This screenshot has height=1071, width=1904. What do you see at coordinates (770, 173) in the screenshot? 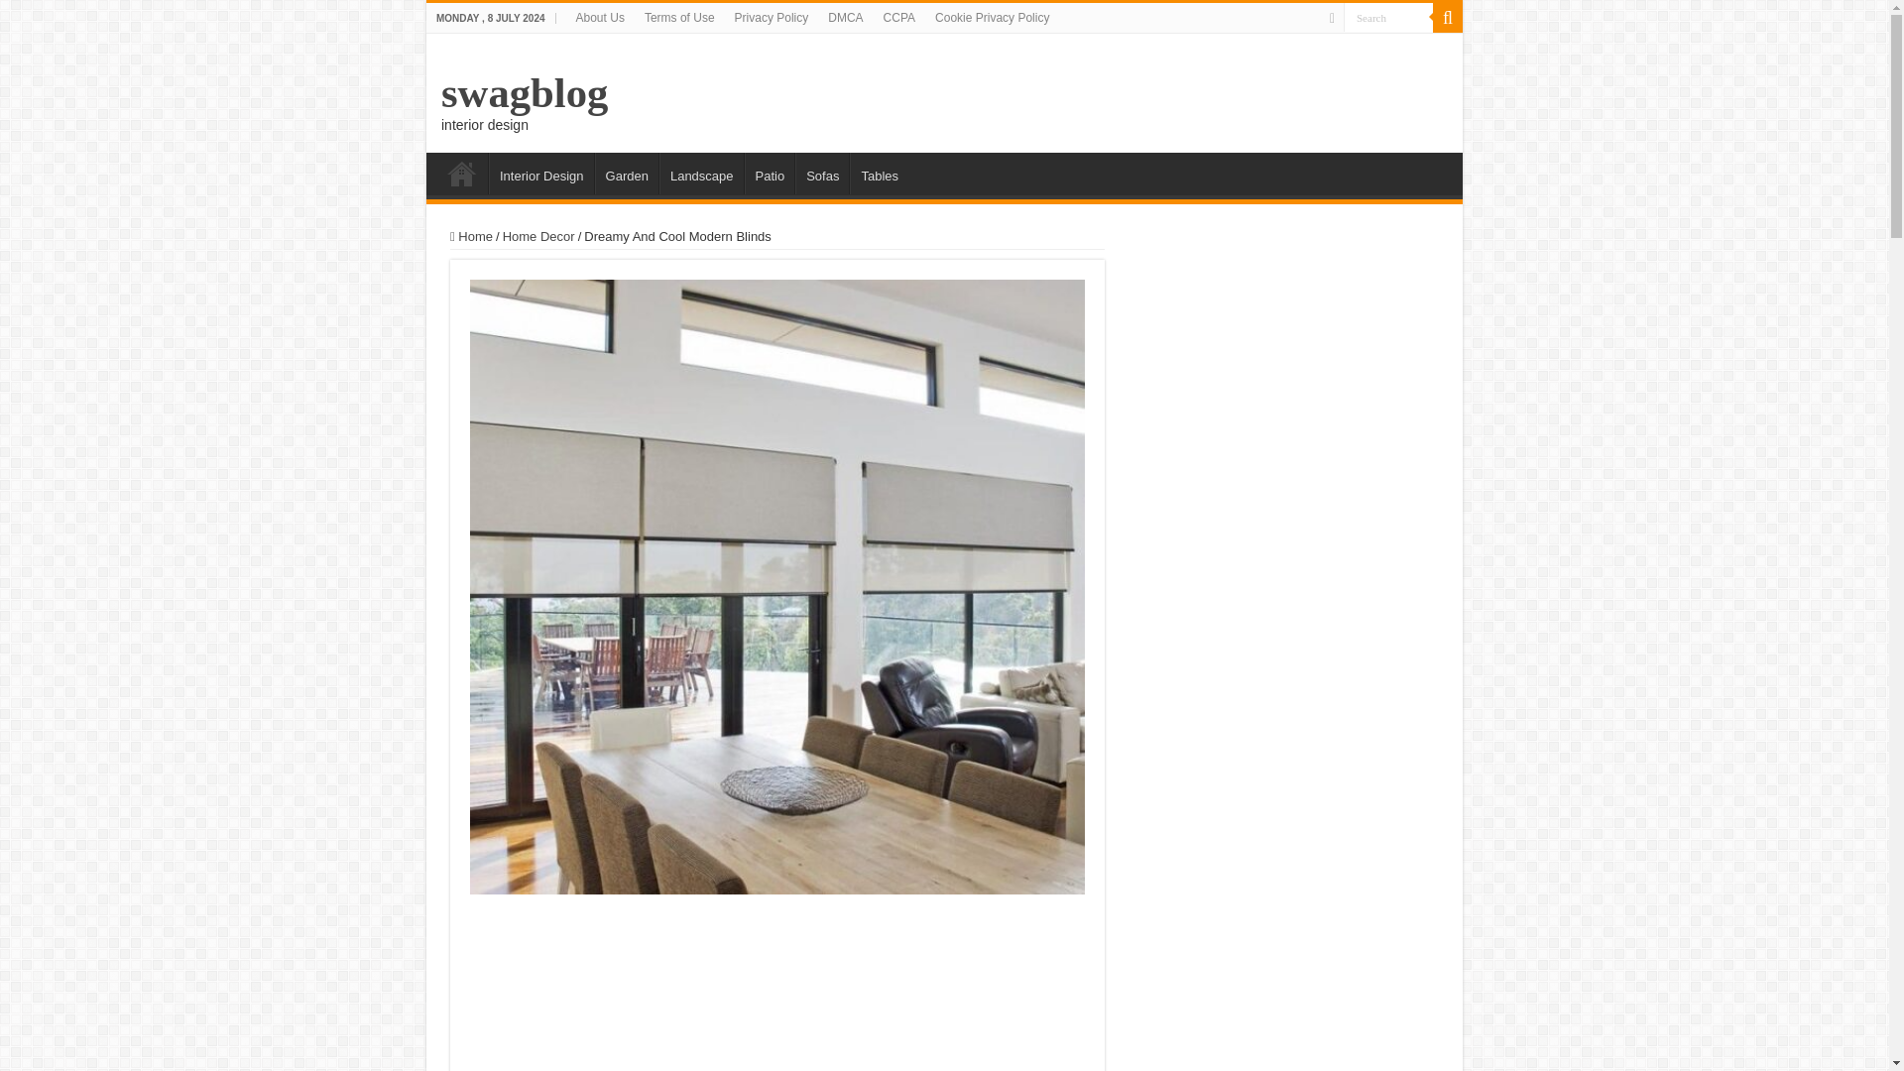
I see `Patio` at bounding box center [770, 173].